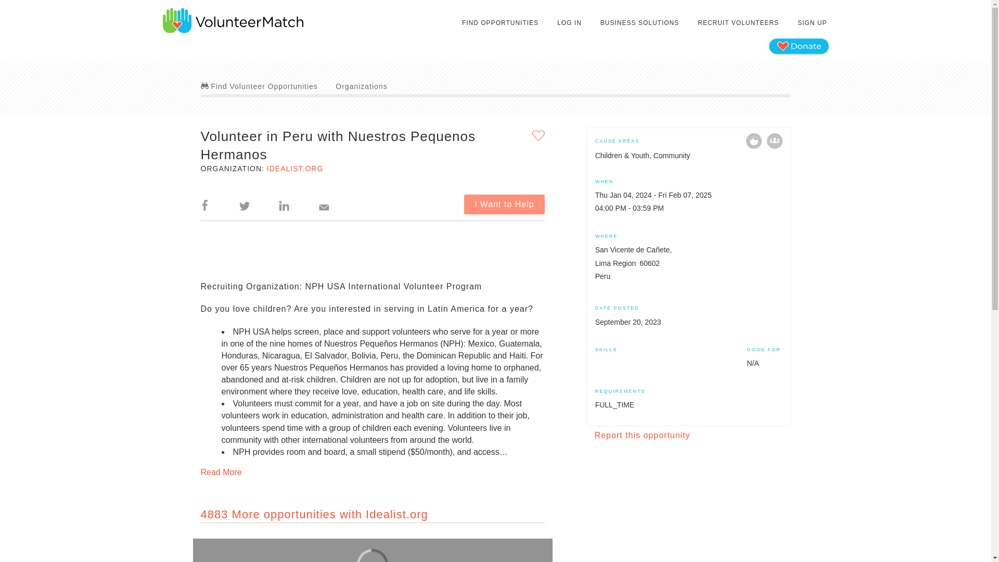 The height and width of the screenshot is (562, 999). I want to click on BUSINESS SOLUTIONS, so click(639, 23).